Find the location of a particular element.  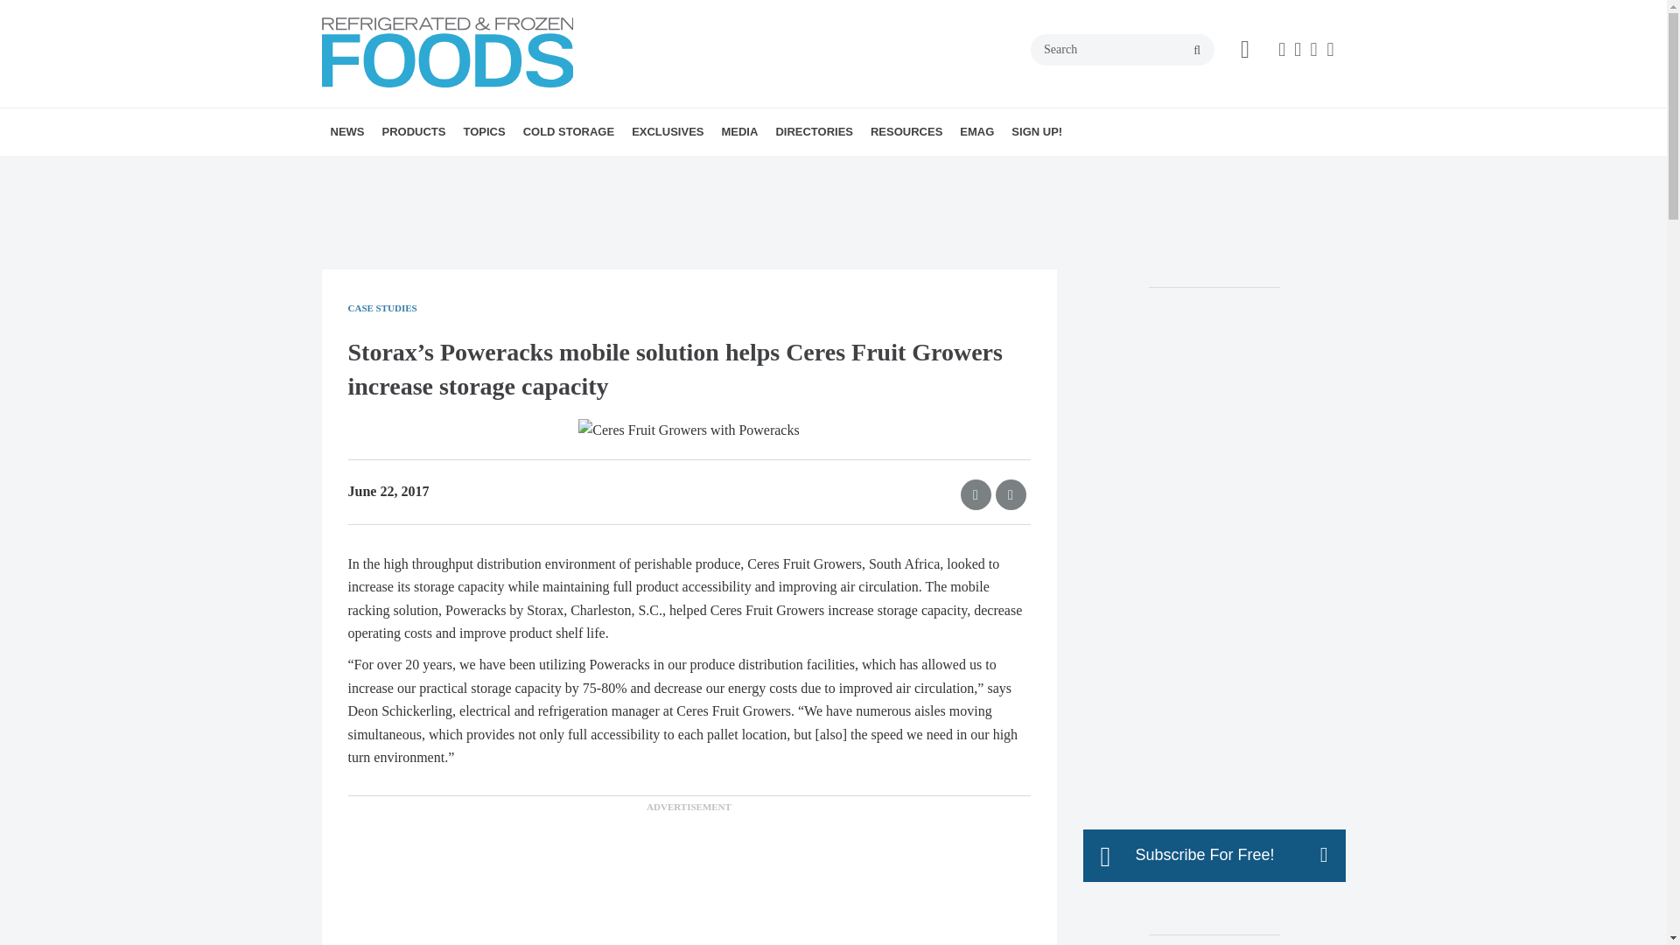

NEW RETAIL PRODUCTS is located at coordinates (481, 170).